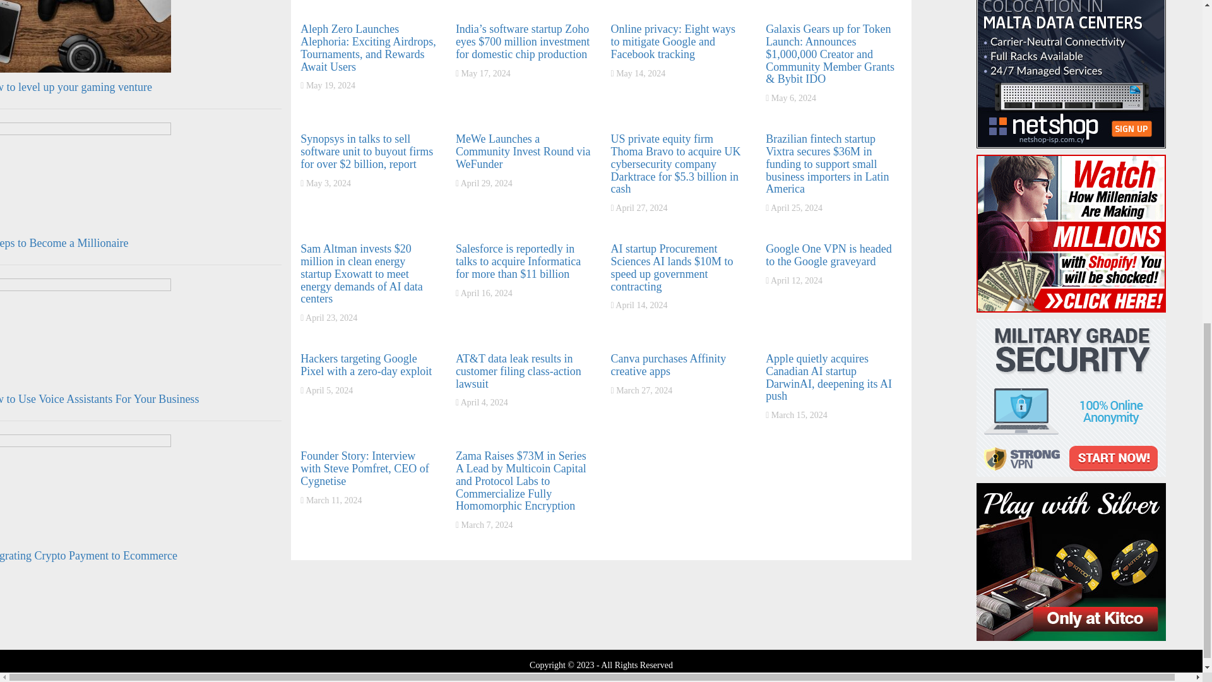 This screenshot has width=1212, height=682. I want to click on Integrating Crypto Payment to Ecommerce, so click(88, 556).